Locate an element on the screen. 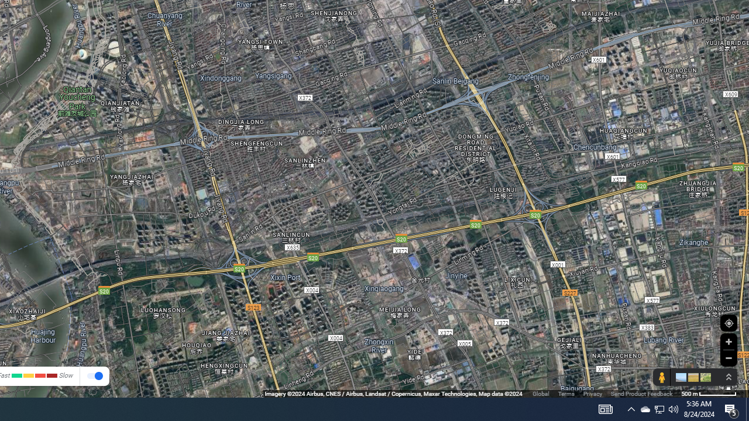  Global is located at coordinates (541, 393).